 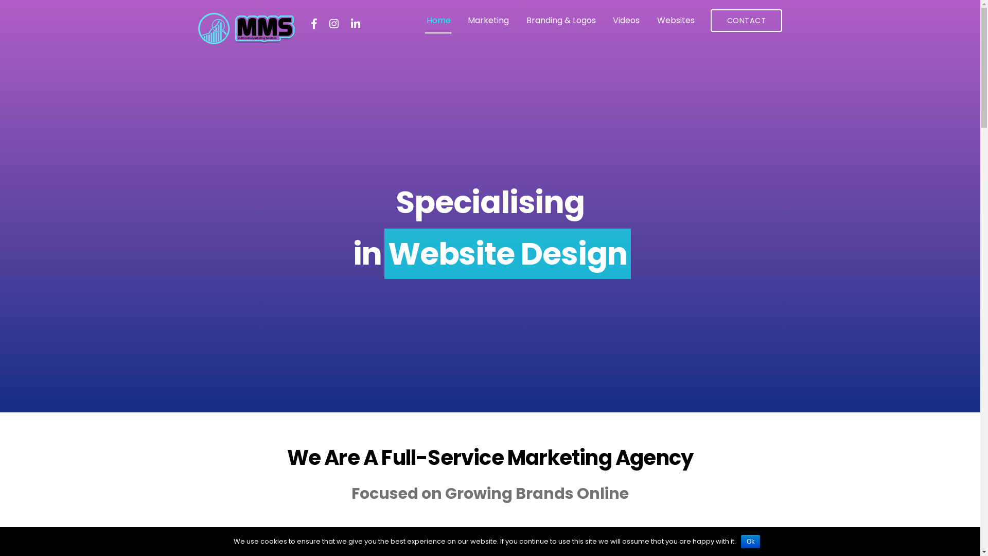 What do you see at coordinates (626, 21) in the screenshot?
I see `Videos` at bounding box center [626, 21].